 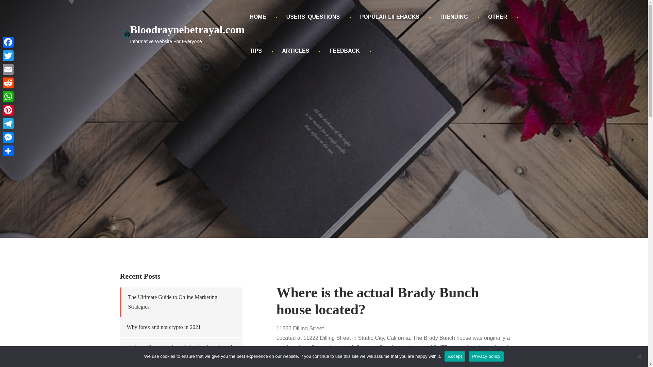 I want to click on Bloodraynebetrayal.com, so click(x=187, y=29).